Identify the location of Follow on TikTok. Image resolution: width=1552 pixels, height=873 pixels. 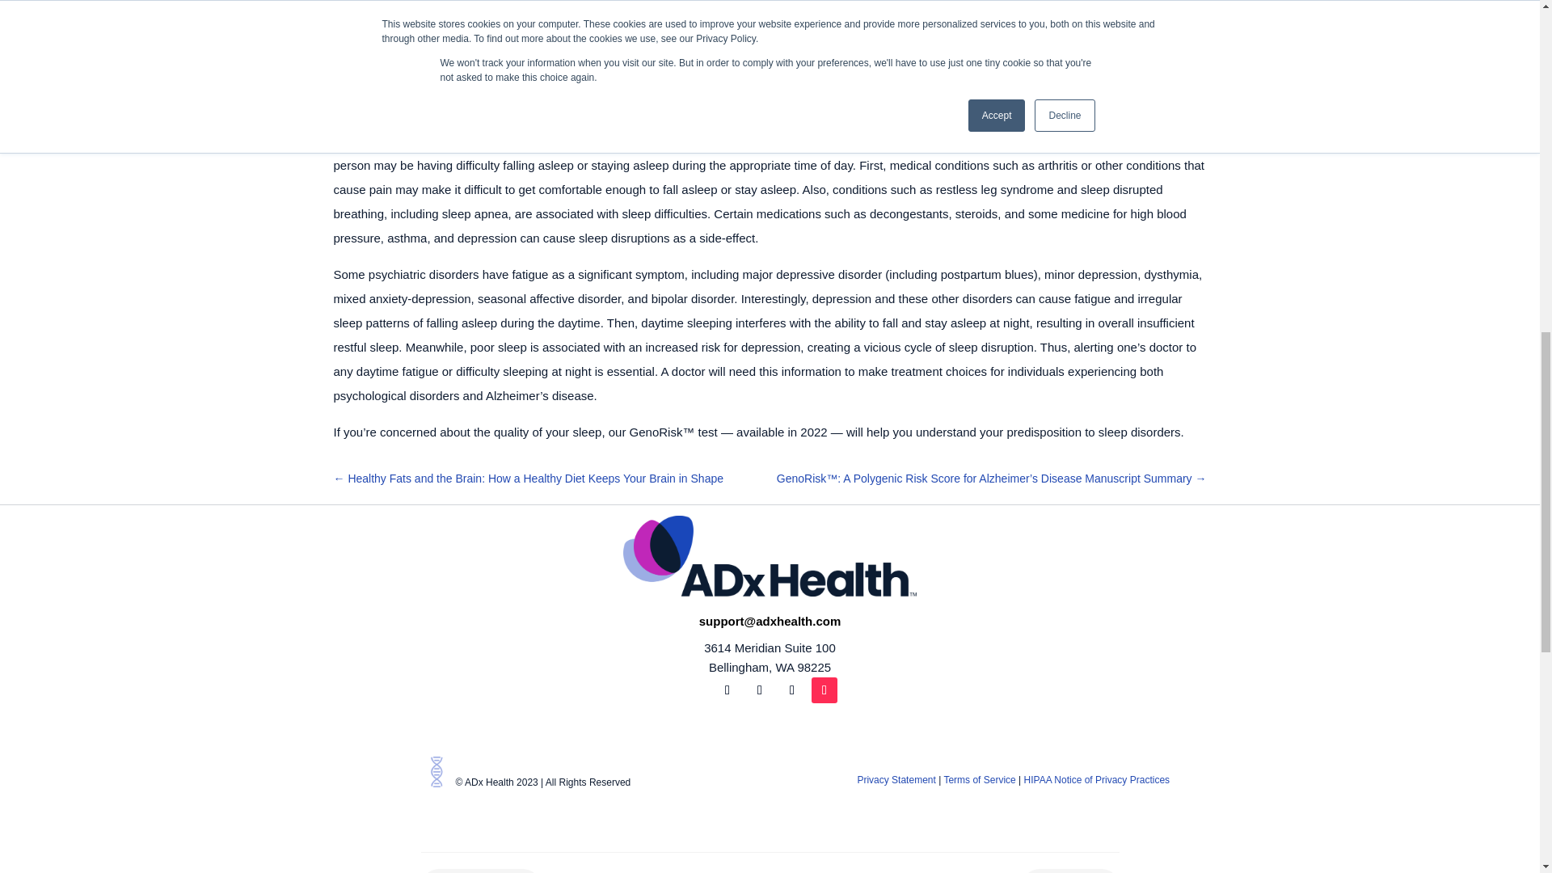
(824, 690).